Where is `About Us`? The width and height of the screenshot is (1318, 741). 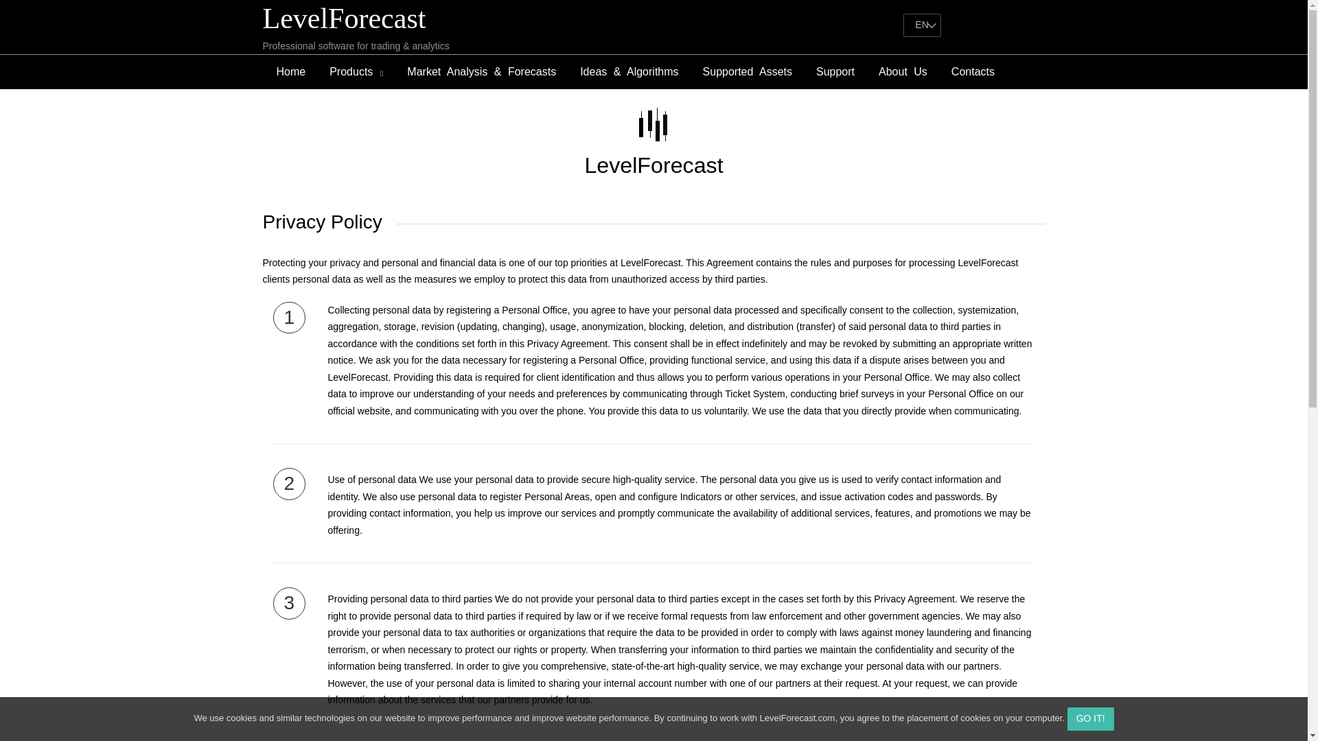 About Us is located at coordinates (903, 71).